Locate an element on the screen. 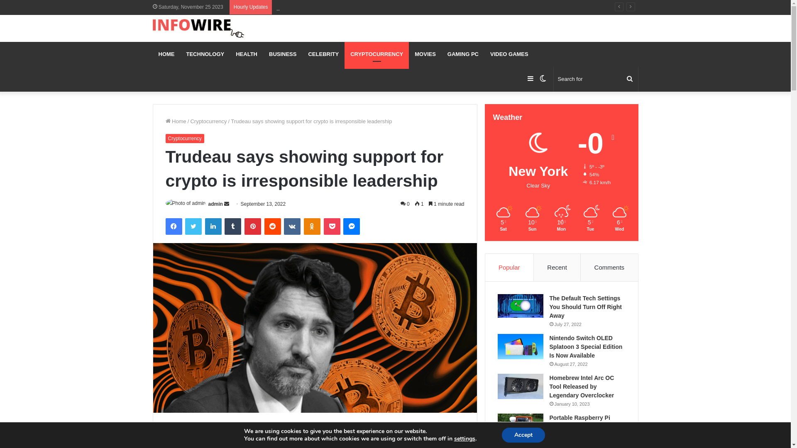 This screenshot has width=797, height=448. Popular is located at coordinates (510, 268).